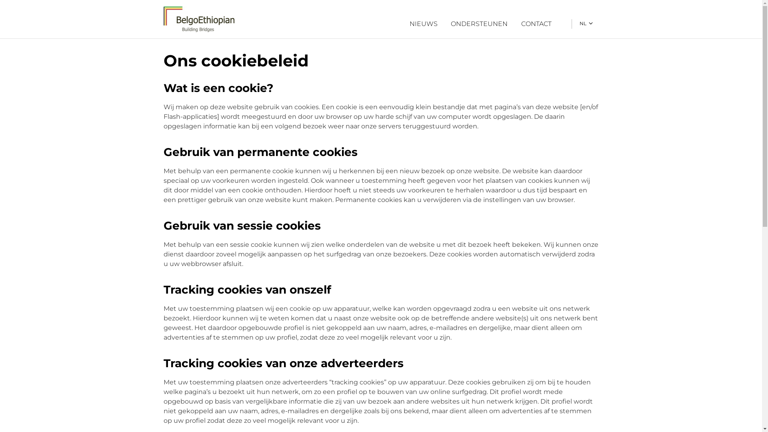 The image size is (768, 432). Describe the element at coordinates (537, 24) in the screenshot. I see `CONTACT` at that location.